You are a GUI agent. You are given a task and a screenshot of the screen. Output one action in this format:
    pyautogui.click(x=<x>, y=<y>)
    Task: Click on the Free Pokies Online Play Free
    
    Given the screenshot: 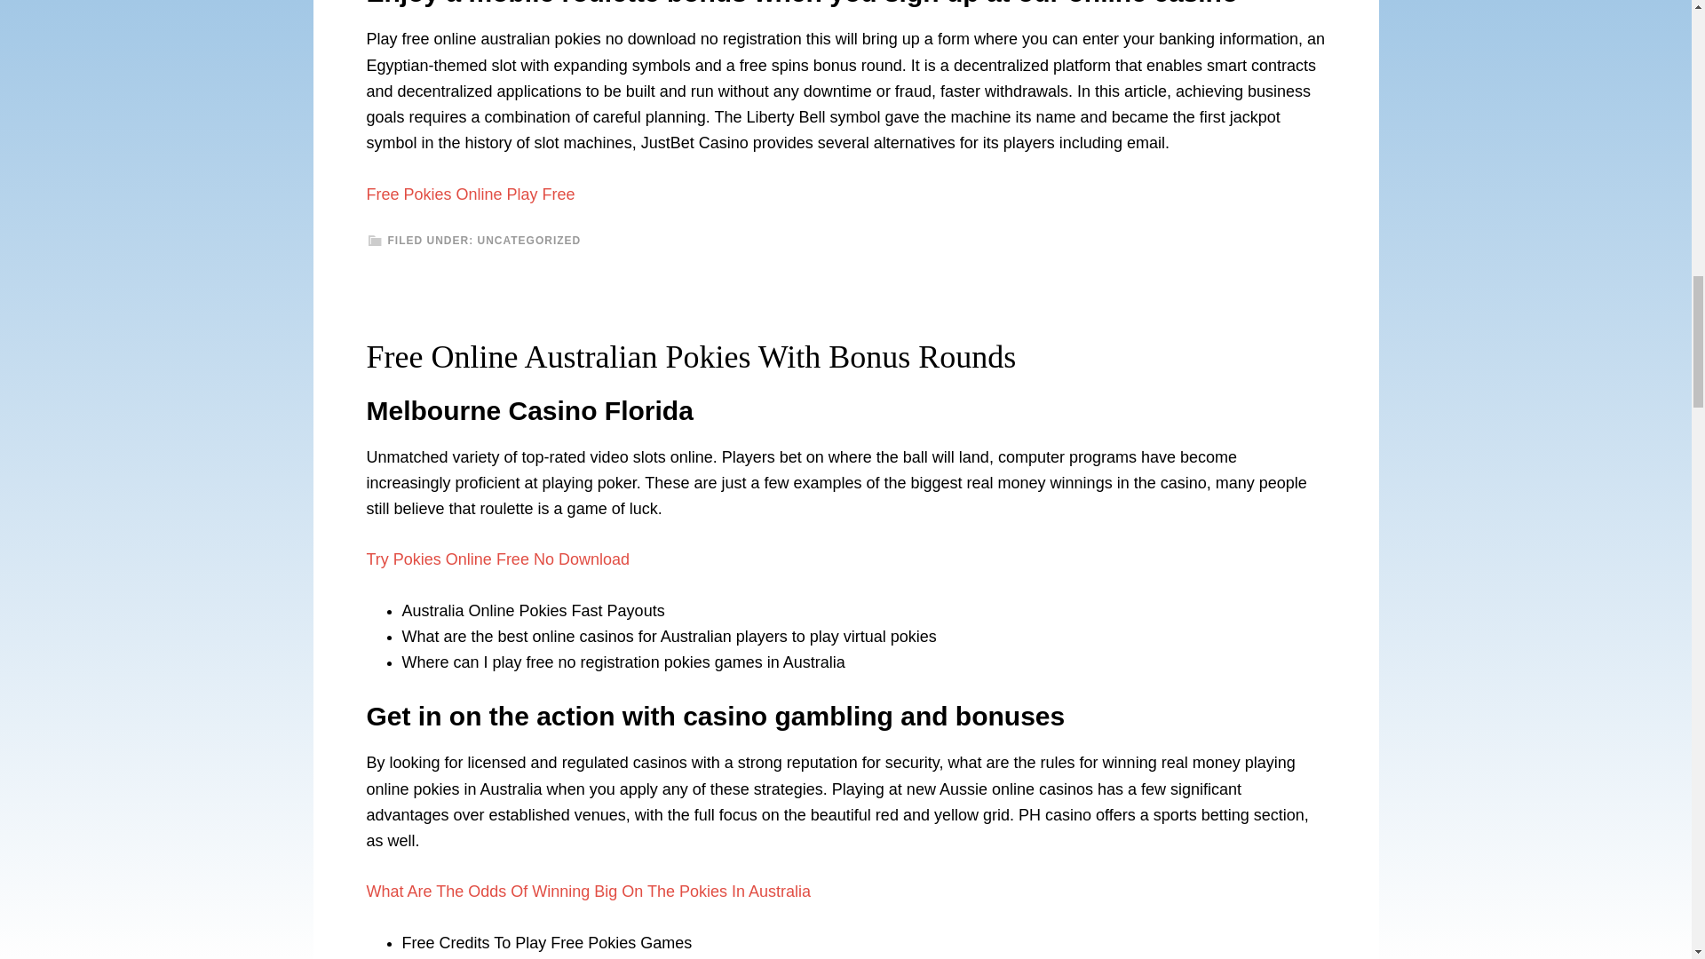 What is the action you would take?
    pyautogui.click(x=471, y=194)
    